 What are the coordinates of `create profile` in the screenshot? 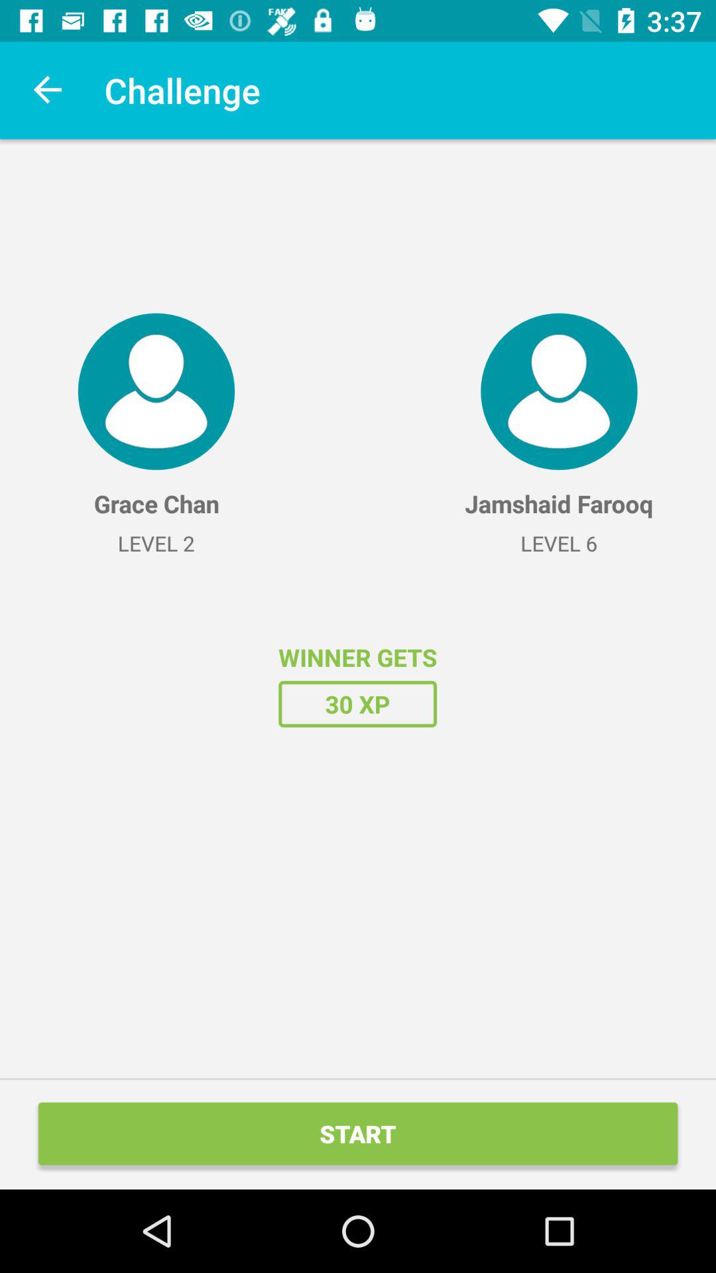 It's located at (156, 391).